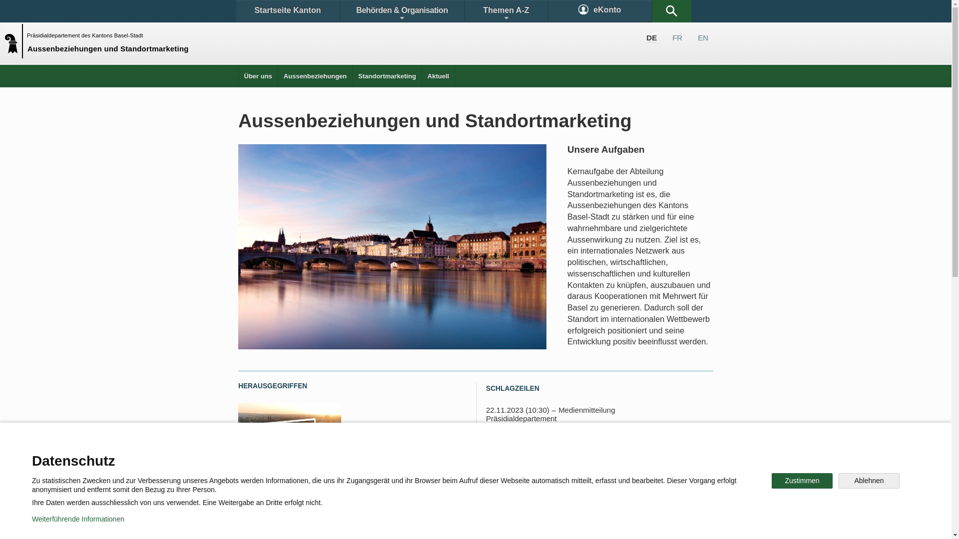 The image size is (959, 539). I want to click on Bilder & Multimedia, so click(598, 456).